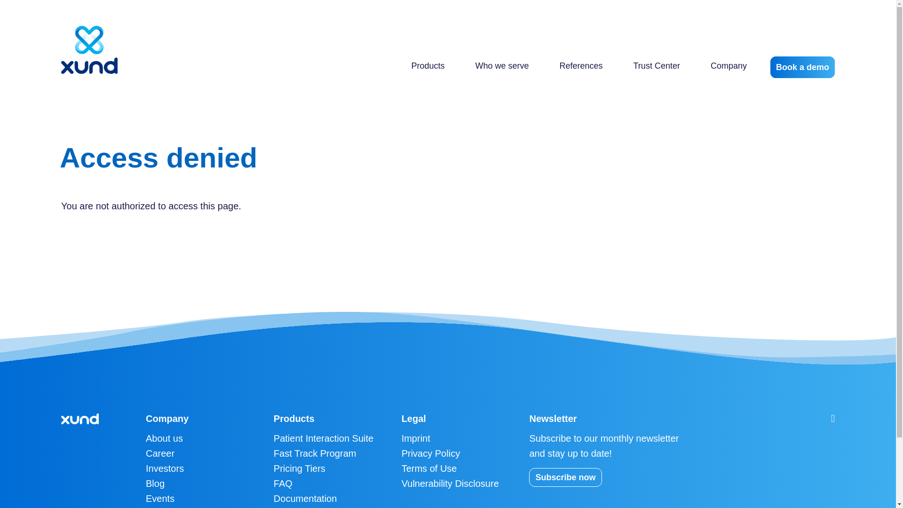  What do you see at coordinates (160, 453) in the screenshot?
I see `Career` at bounding box center [160, 453].